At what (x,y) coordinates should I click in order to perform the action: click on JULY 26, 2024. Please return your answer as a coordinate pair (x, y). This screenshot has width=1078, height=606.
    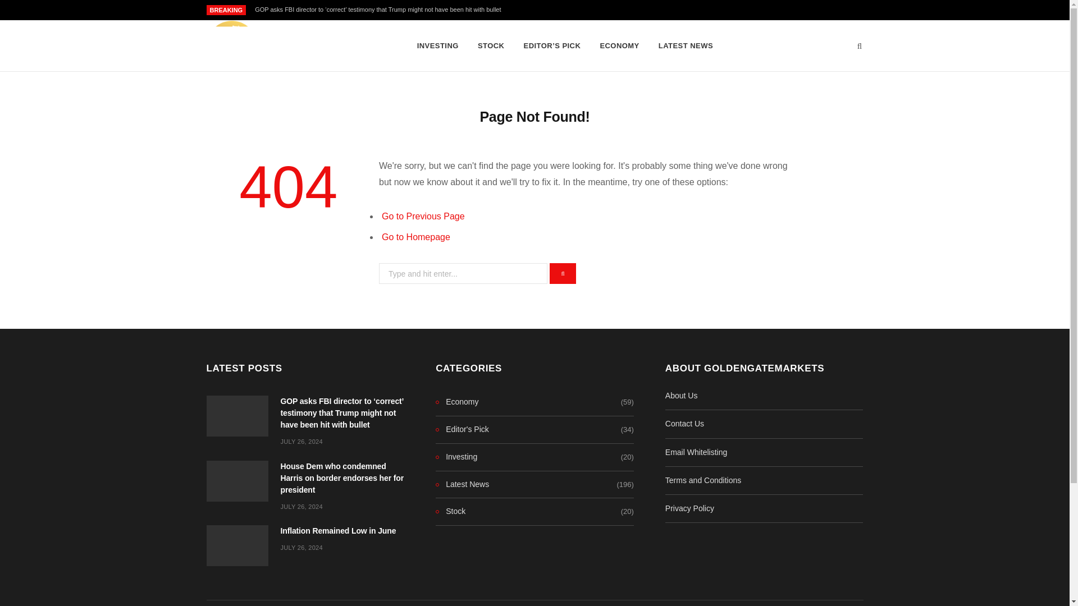
    Looking at the image, I should click on (301, 441).